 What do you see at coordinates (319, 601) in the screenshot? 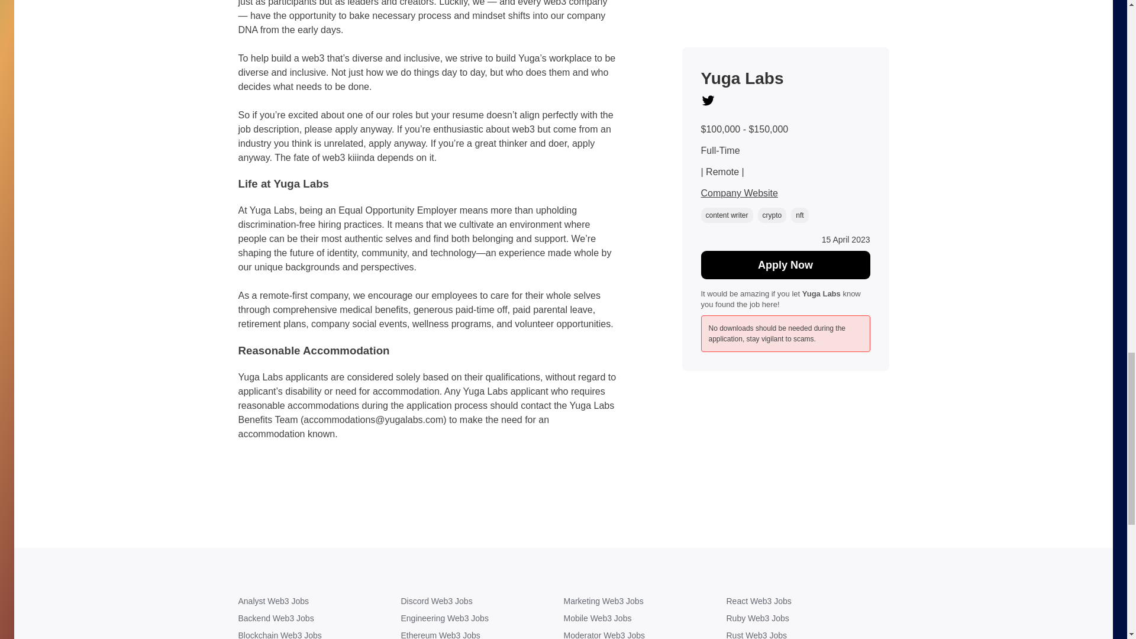
I see `Analyst Web3 Jobs` at bounding box center [319, 601].